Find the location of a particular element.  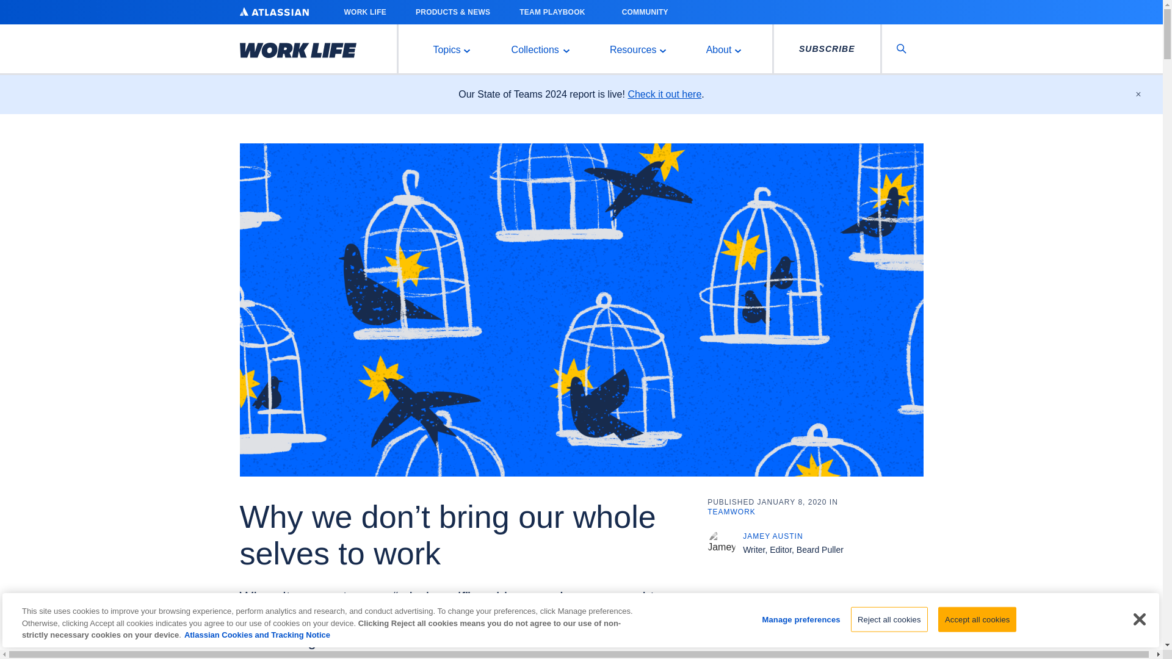

COMMUNITY is located at coordinates (649, 12).